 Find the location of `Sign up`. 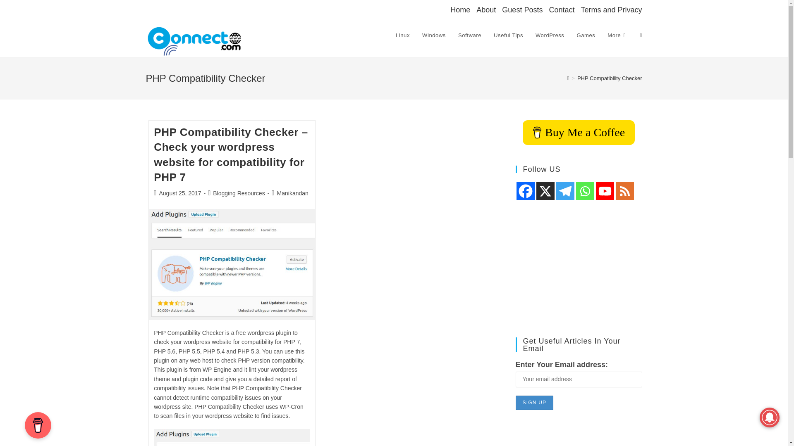

Sign up is located at coordinates (534, 402).